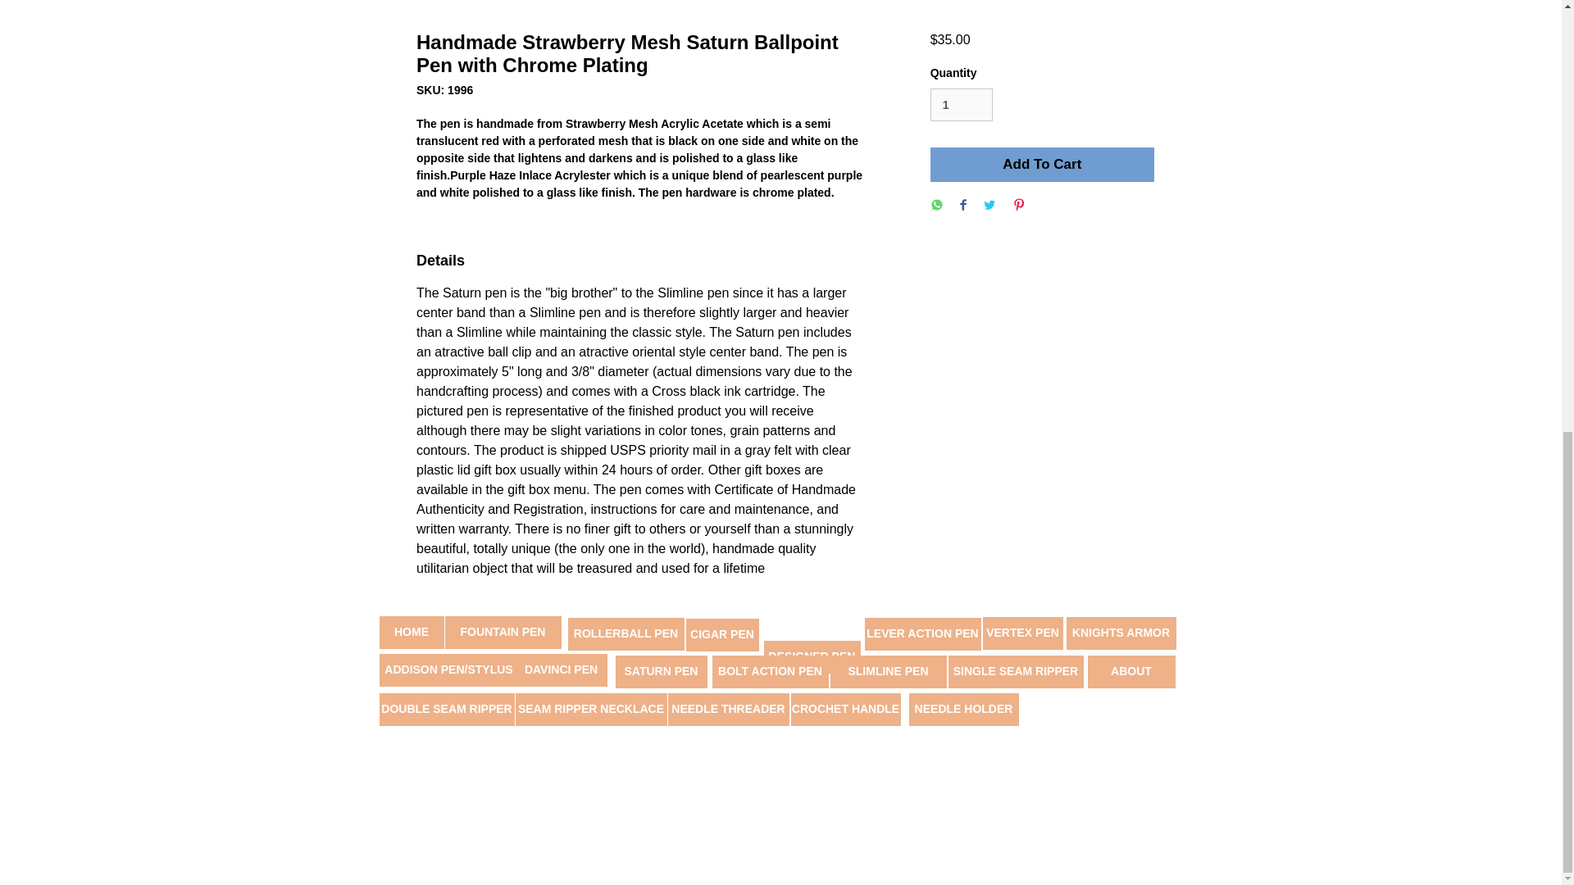 Image resolution: width=1574 pixels, height=885 pixels. What do you see at coordinates (1041, 165) in the screenshot?
I see `Add To Cart` at bounding box center [1041, 165].